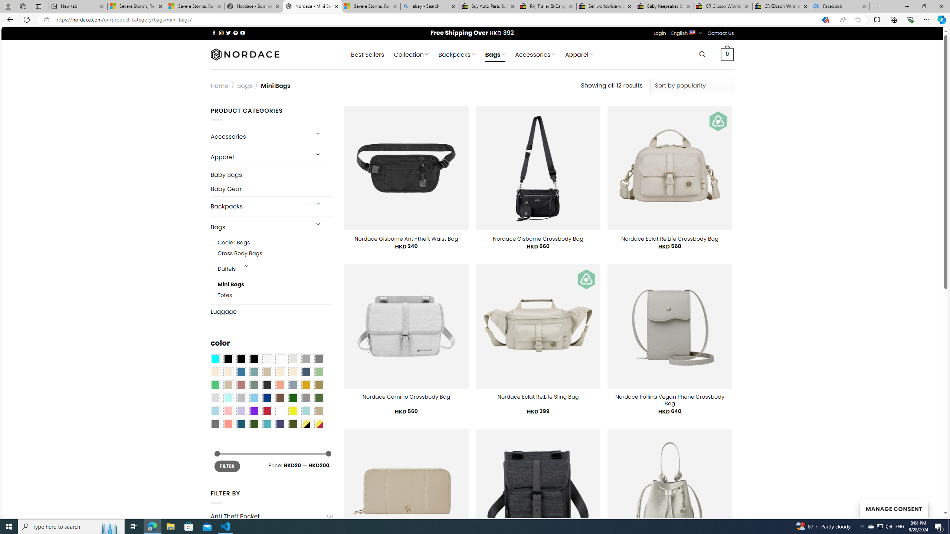 This screenshot has height=534, width=950. I want to click on Bags, so click(259, 227).